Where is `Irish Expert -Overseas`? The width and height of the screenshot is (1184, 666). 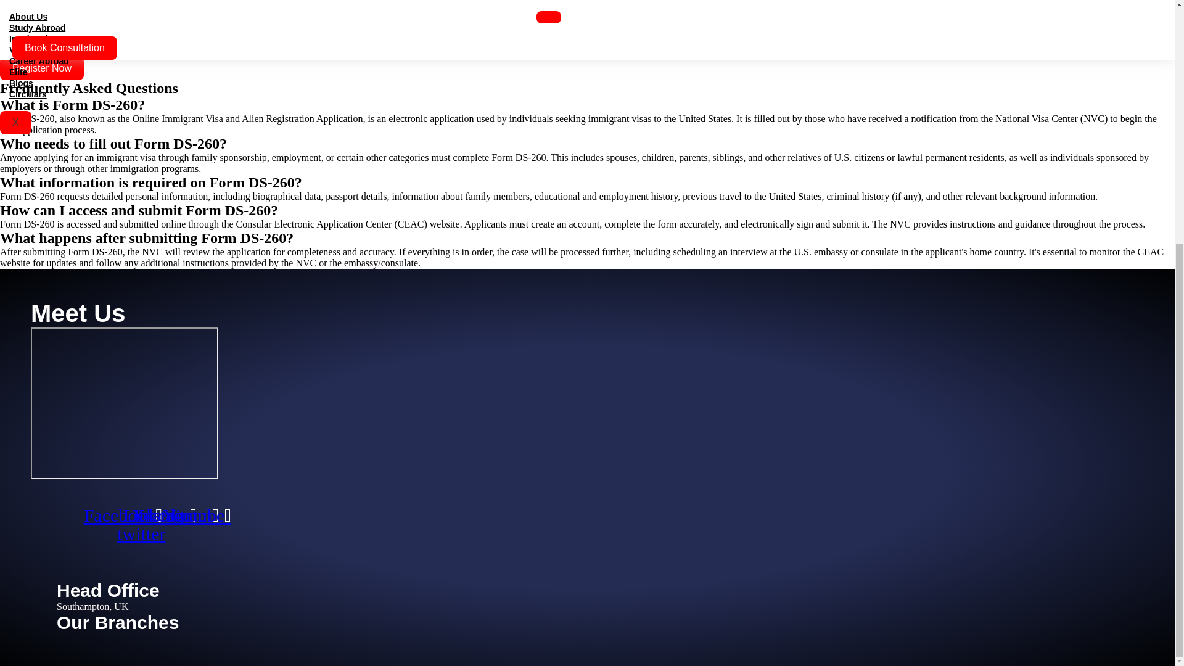 Irish Expert -Overseas is located at coordinates (124, 403).